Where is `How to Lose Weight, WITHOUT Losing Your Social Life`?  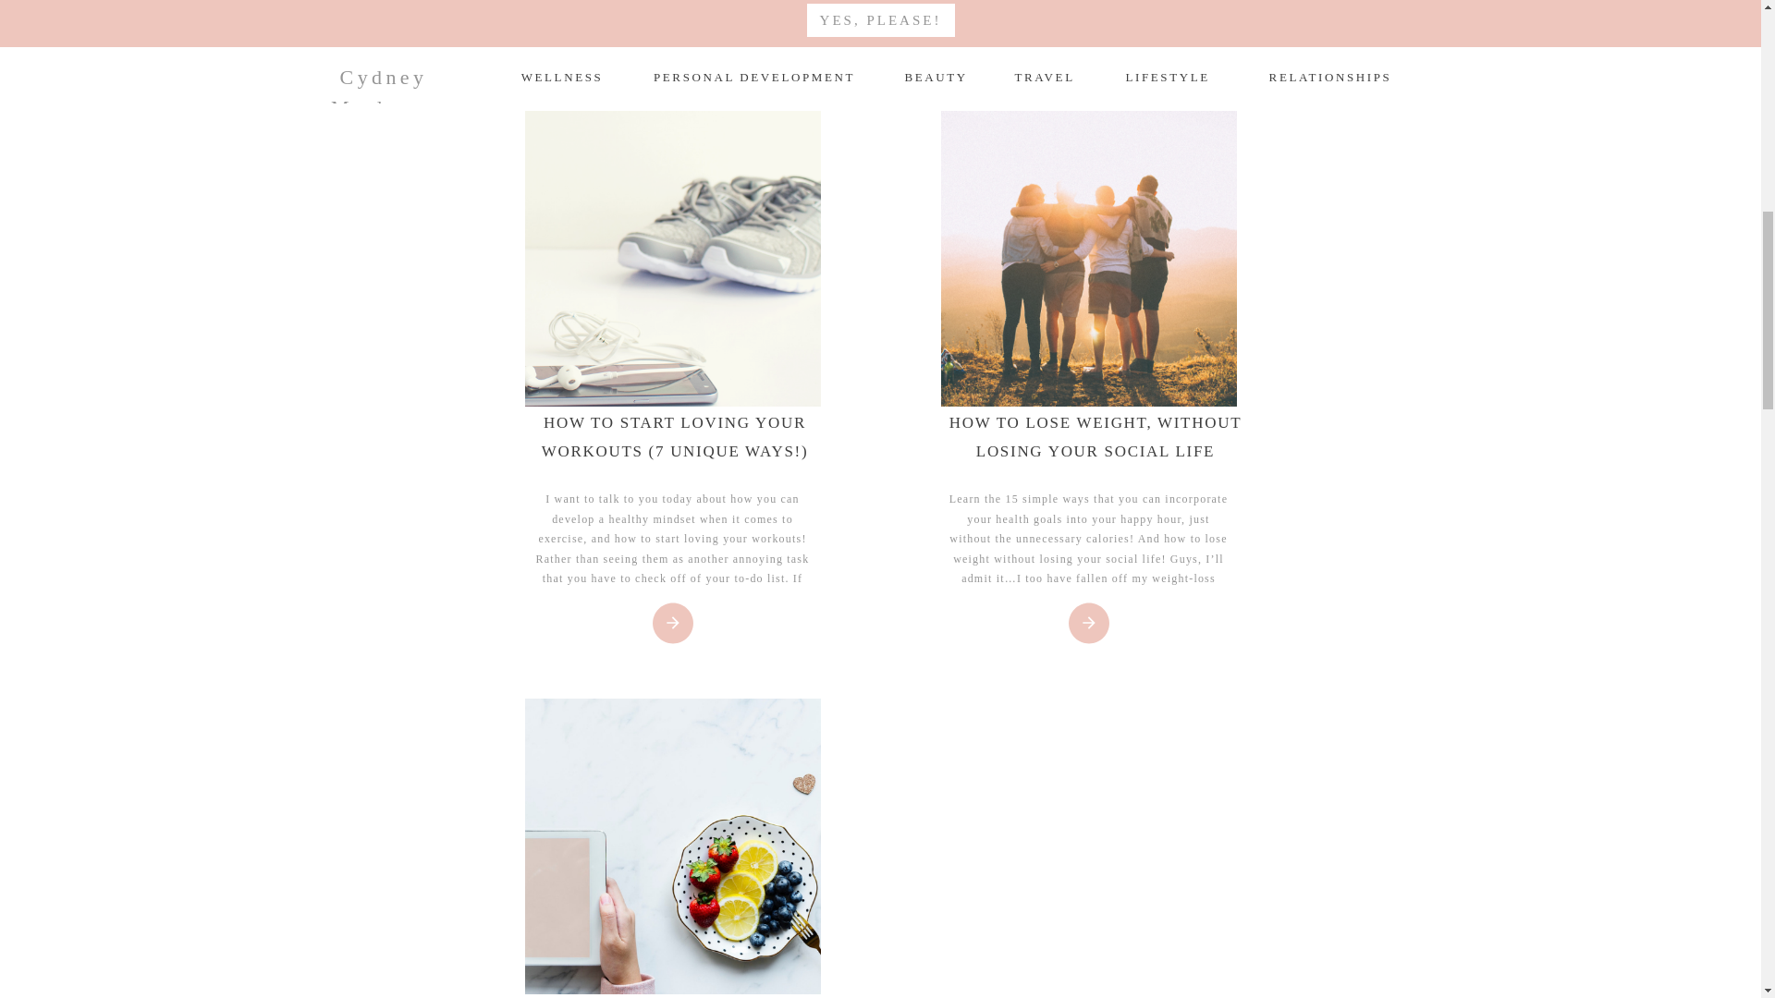
How to Lose Weight, WITHOUT Losing Your Social Life is located at coordinates (1089, 623).